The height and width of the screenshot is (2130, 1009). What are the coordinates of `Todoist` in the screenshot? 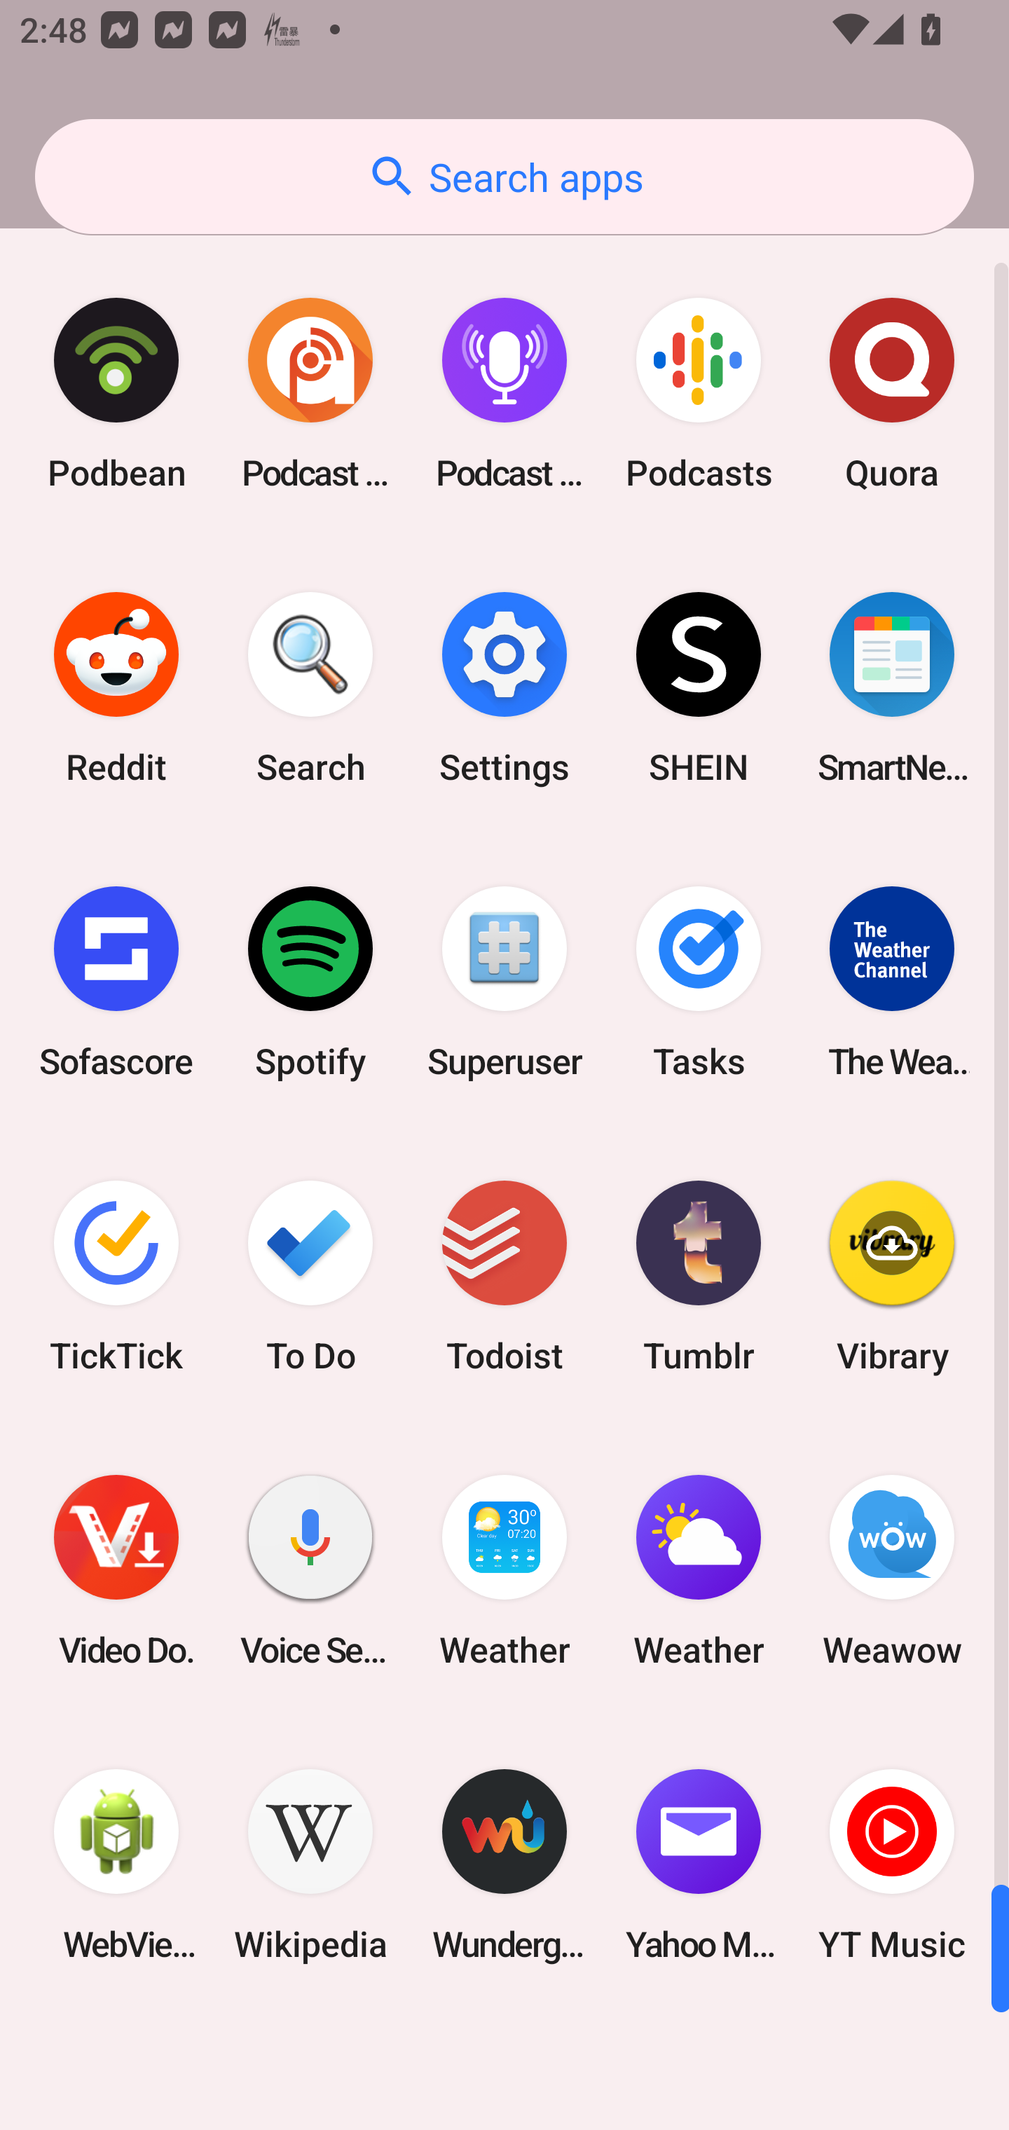 It's located at (504, 1275).